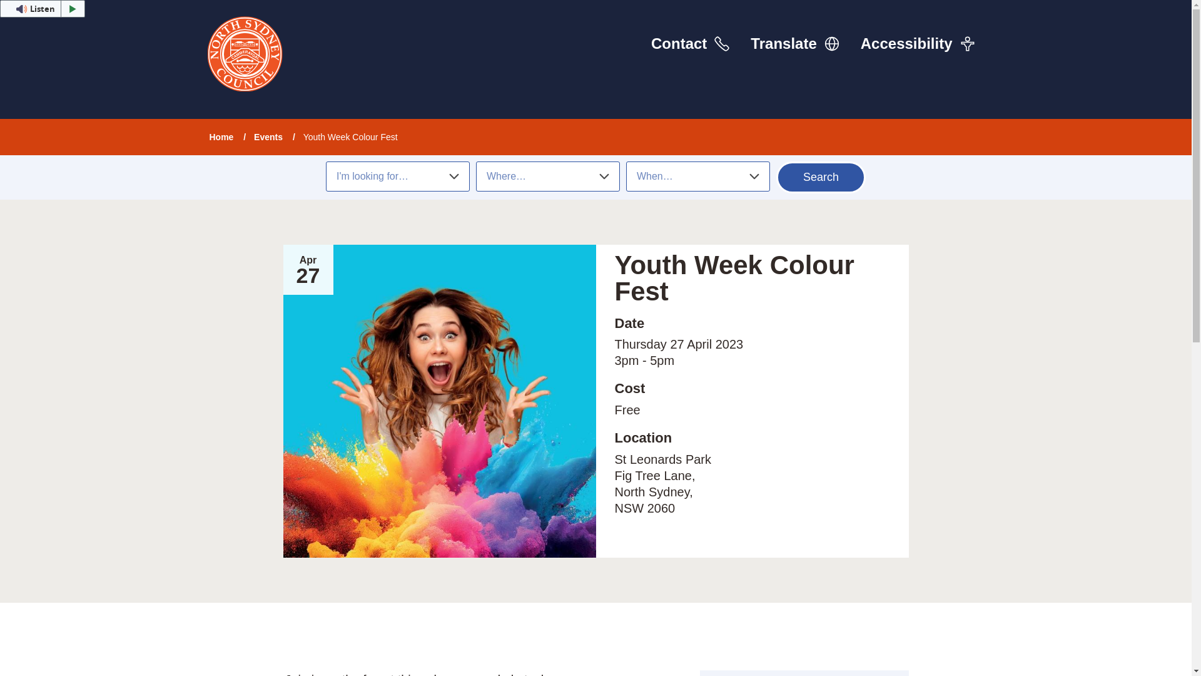 This screenshot has height=676, width=1201. What do you see at coordinates (43, 9) in the screenshot?
I see `Listen to this page using ReadSpeaker webReader` at bounding box center [43, 9].